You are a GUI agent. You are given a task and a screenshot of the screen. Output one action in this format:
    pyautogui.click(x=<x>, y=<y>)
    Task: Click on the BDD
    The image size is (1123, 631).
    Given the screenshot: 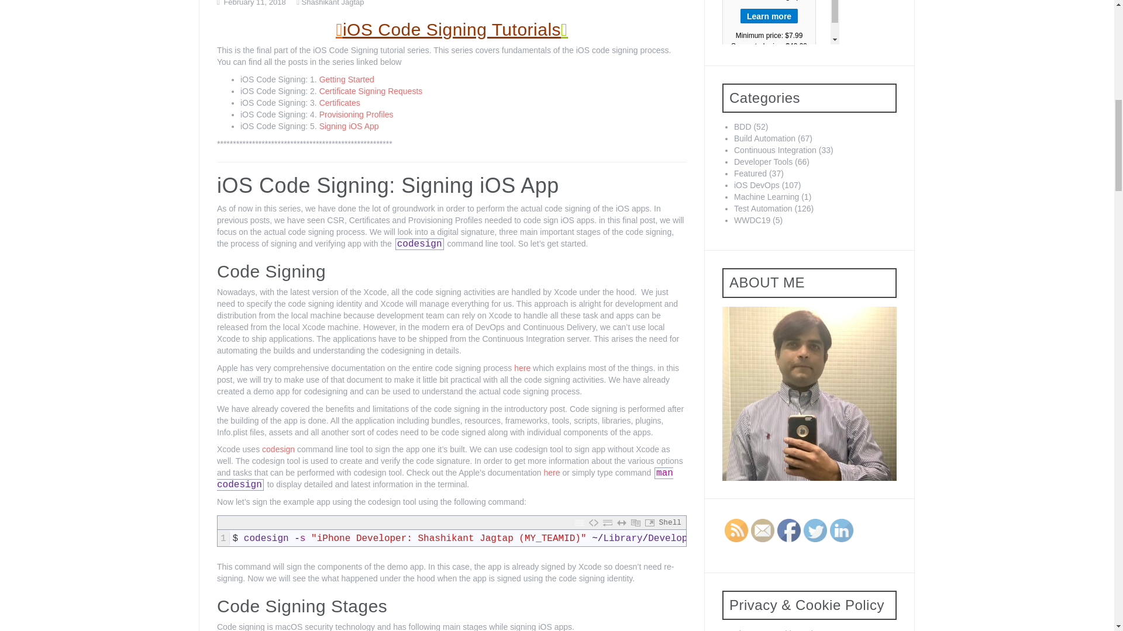 What is the action you would take?
    pyautogui.click(x=743, y=126)
    